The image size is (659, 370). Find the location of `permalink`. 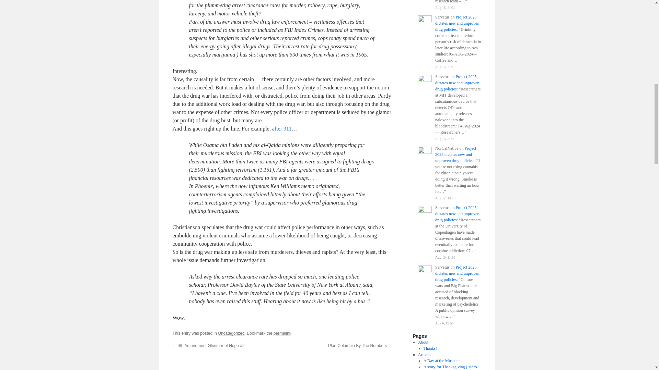

permalink is located at coordinates (282, 333).